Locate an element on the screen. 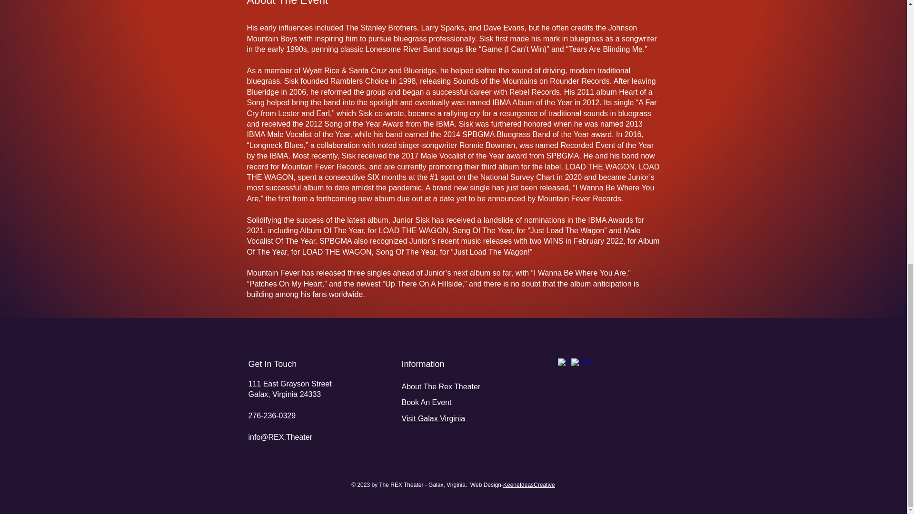  KeeneIdeasCreative is located at coordinates (529, 484).